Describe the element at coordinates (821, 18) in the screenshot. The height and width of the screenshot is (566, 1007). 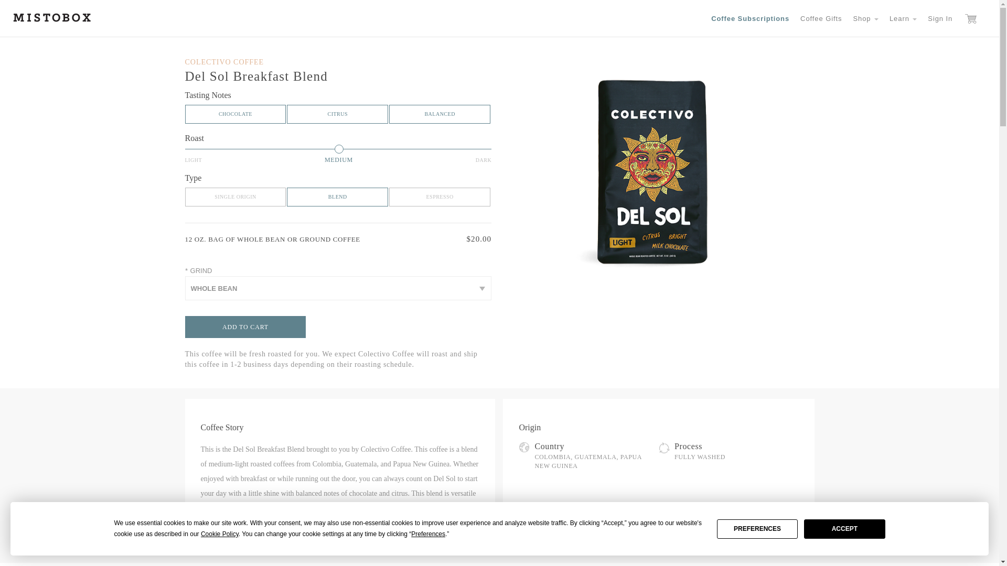
I see `Gift` at that location.